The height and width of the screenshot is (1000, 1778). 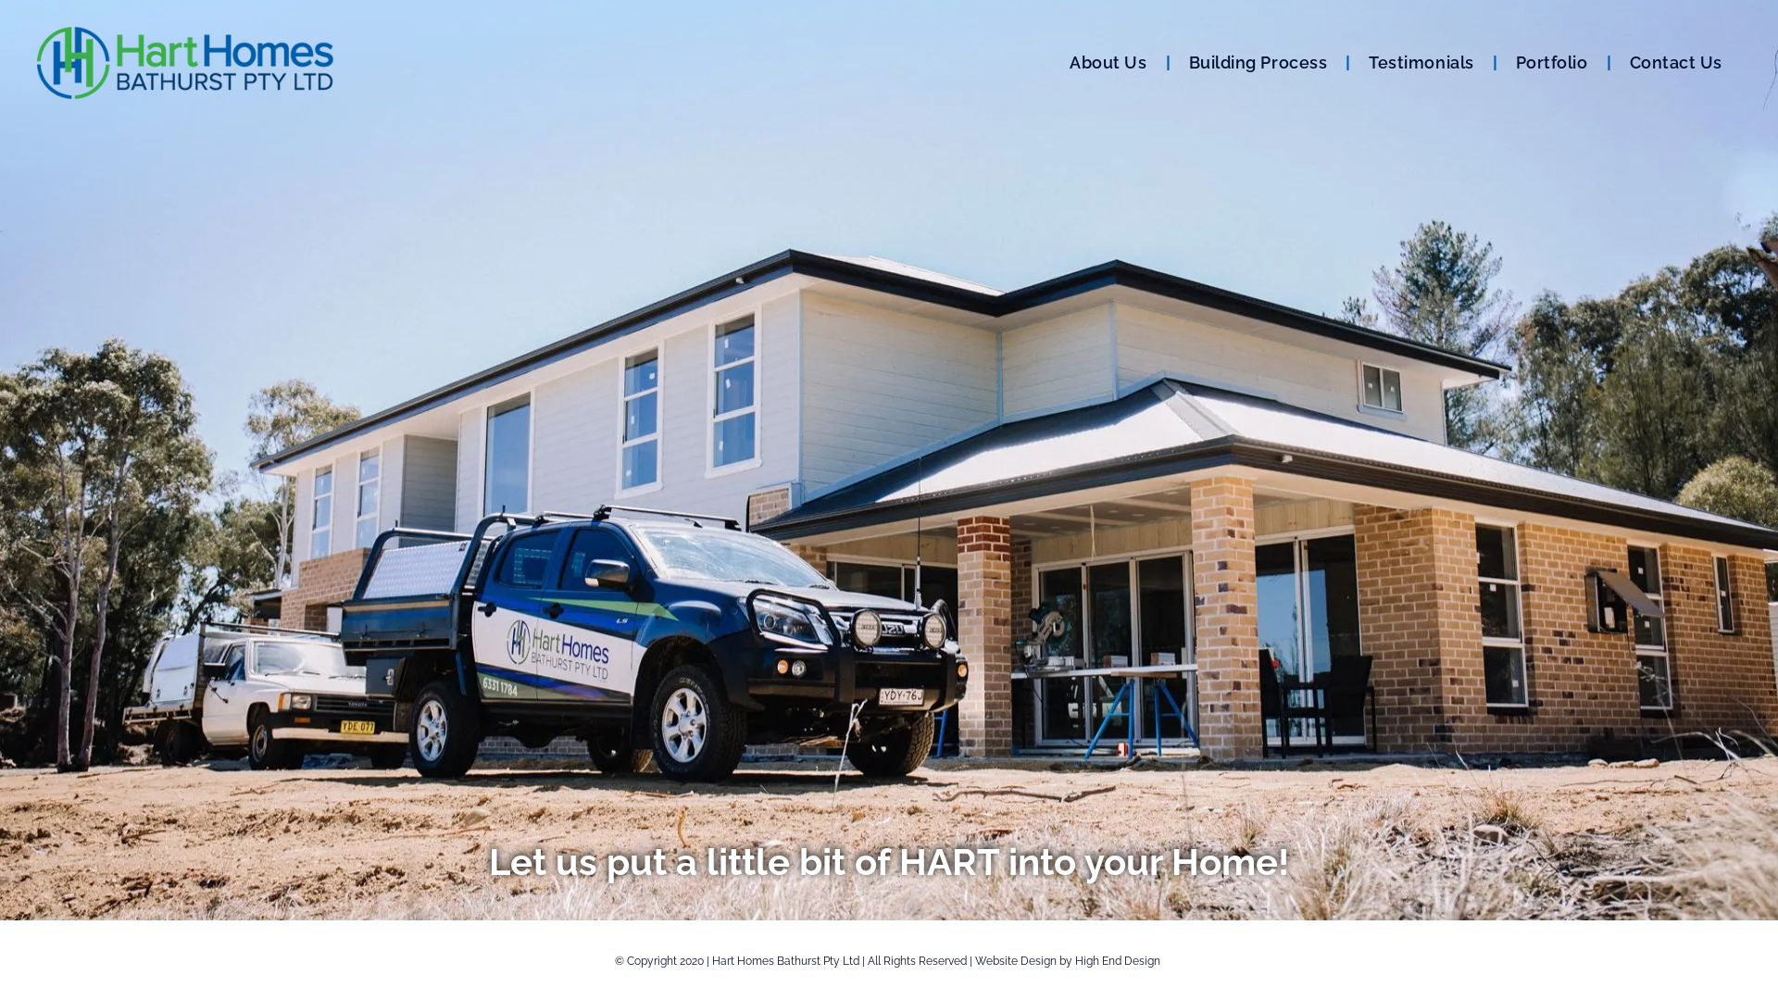 What do you see at coordinates (785, 961) in the screenshot?
I see `Hart Homes Bathurst Pty Ltd` at bounding box center [785, 961].